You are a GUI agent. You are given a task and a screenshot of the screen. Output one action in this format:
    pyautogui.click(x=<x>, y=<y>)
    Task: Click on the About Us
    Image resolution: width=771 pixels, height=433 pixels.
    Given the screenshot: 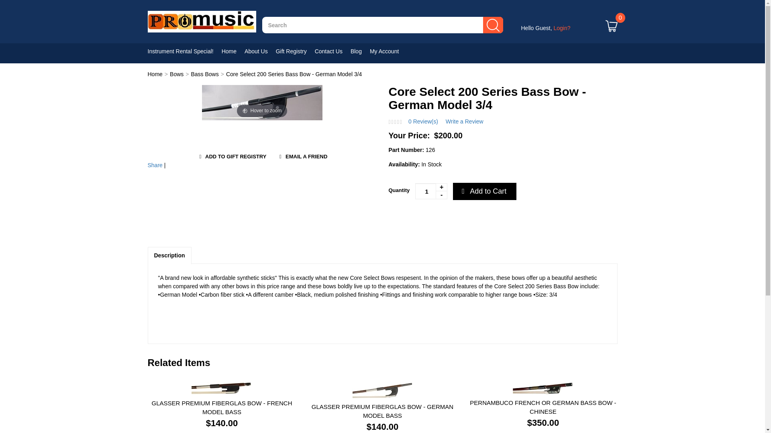 What is the action you would take?
    pyautogui.click(x=260, y=51)
    